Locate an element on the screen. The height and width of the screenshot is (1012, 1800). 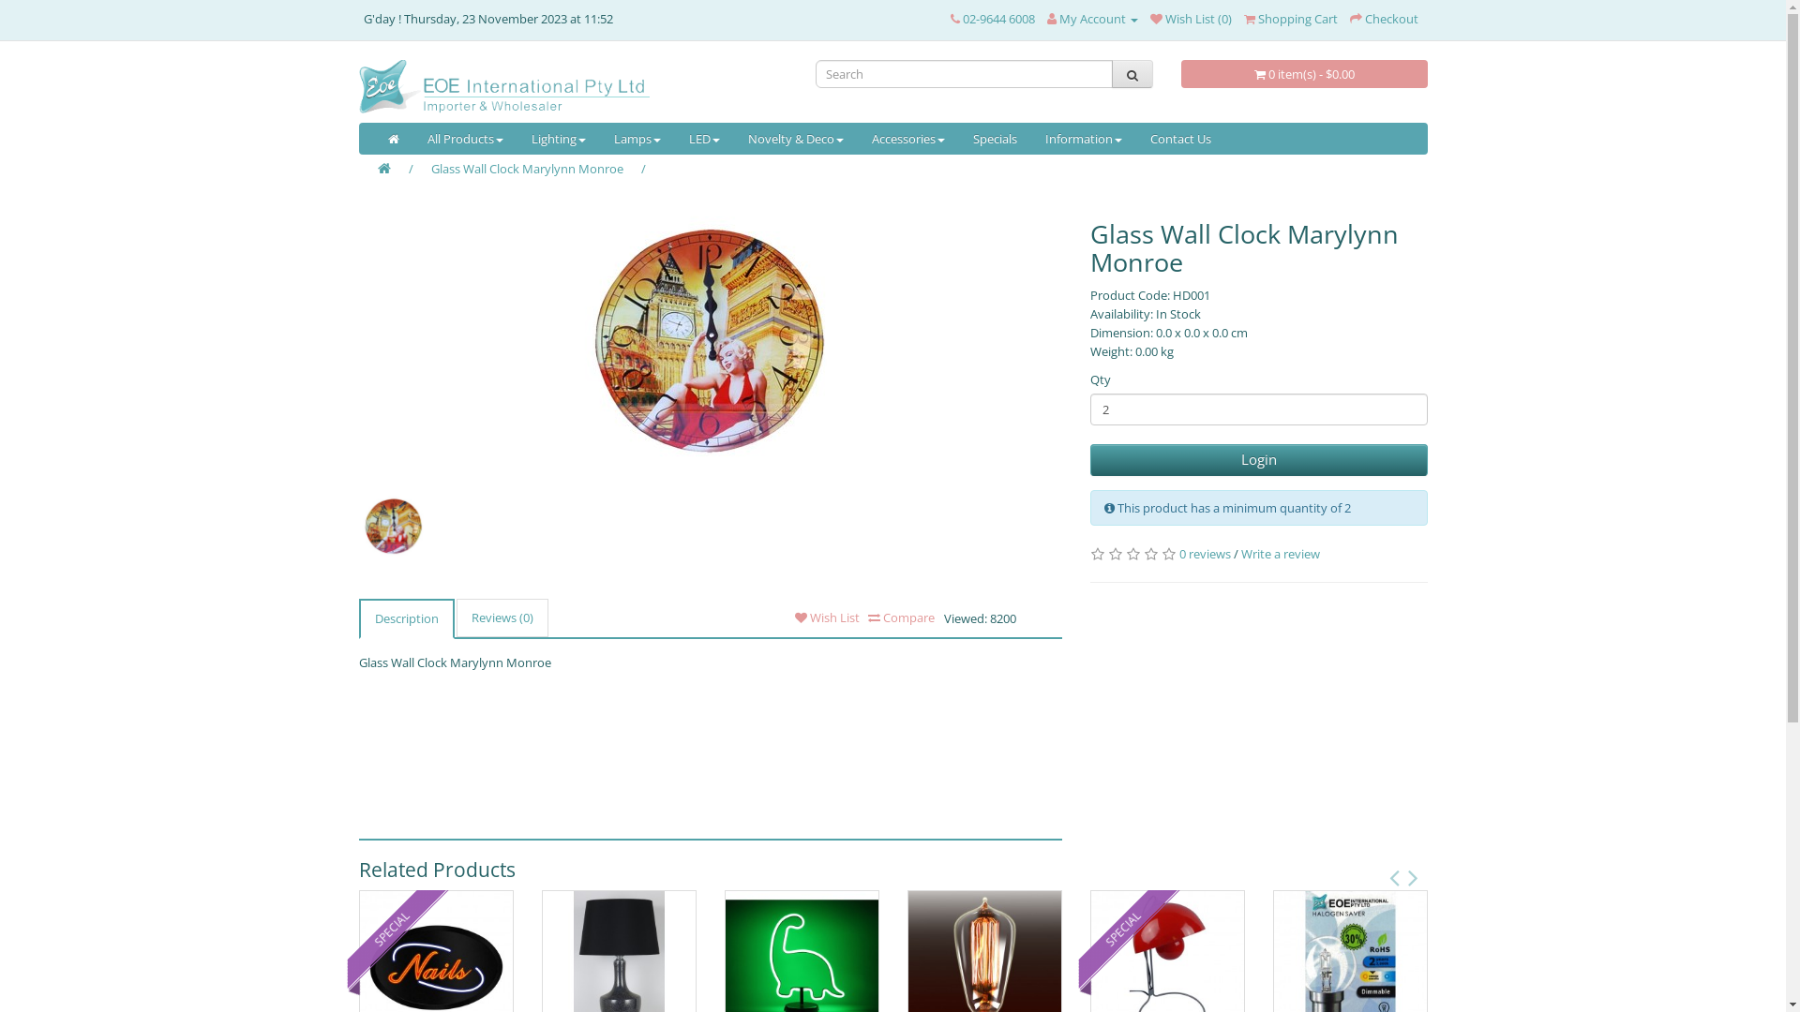
EOE International is located at coordinates (573, 86).